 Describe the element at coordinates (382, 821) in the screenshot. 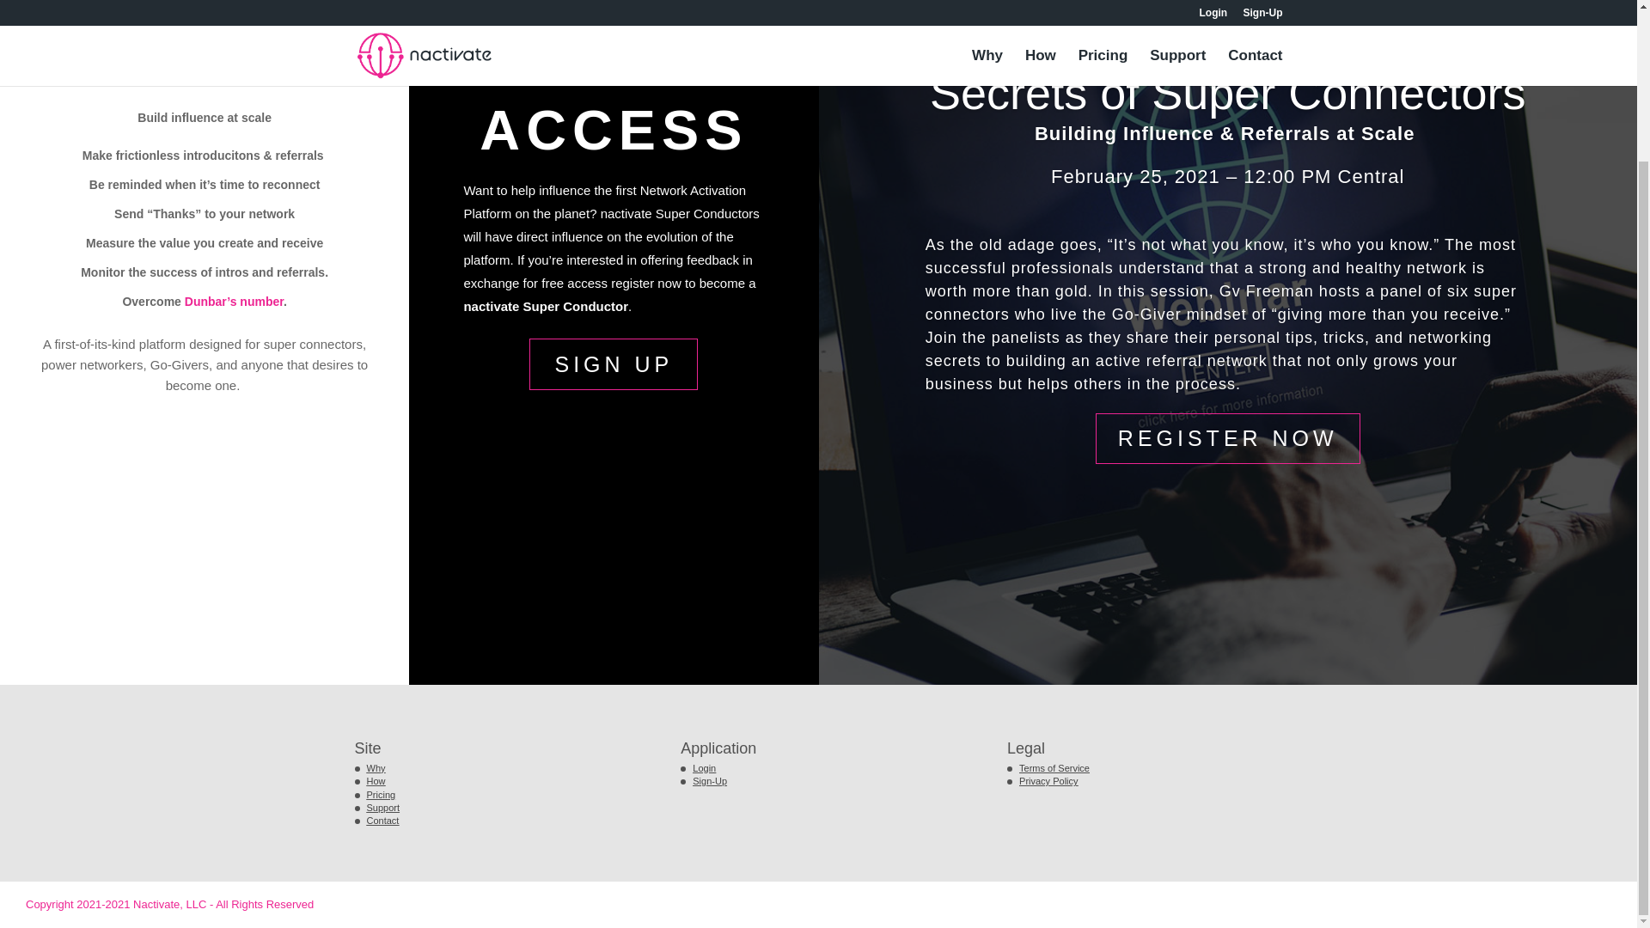

I see `Contact` at that location.